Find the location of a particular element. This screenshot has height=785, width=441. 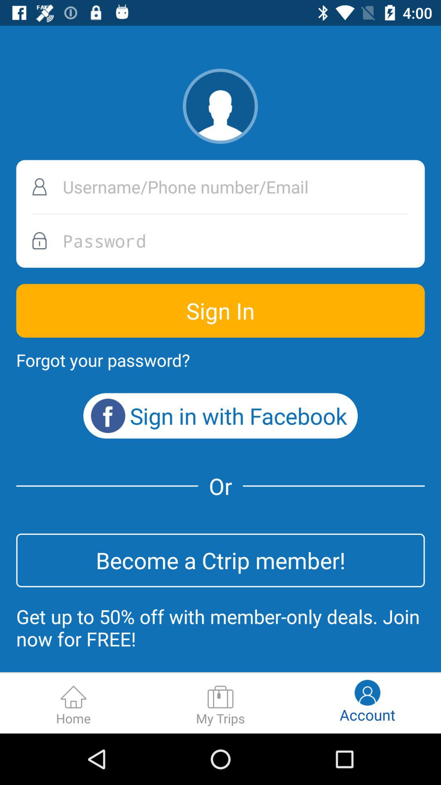

click sign in is located at coordinates (220, 311).